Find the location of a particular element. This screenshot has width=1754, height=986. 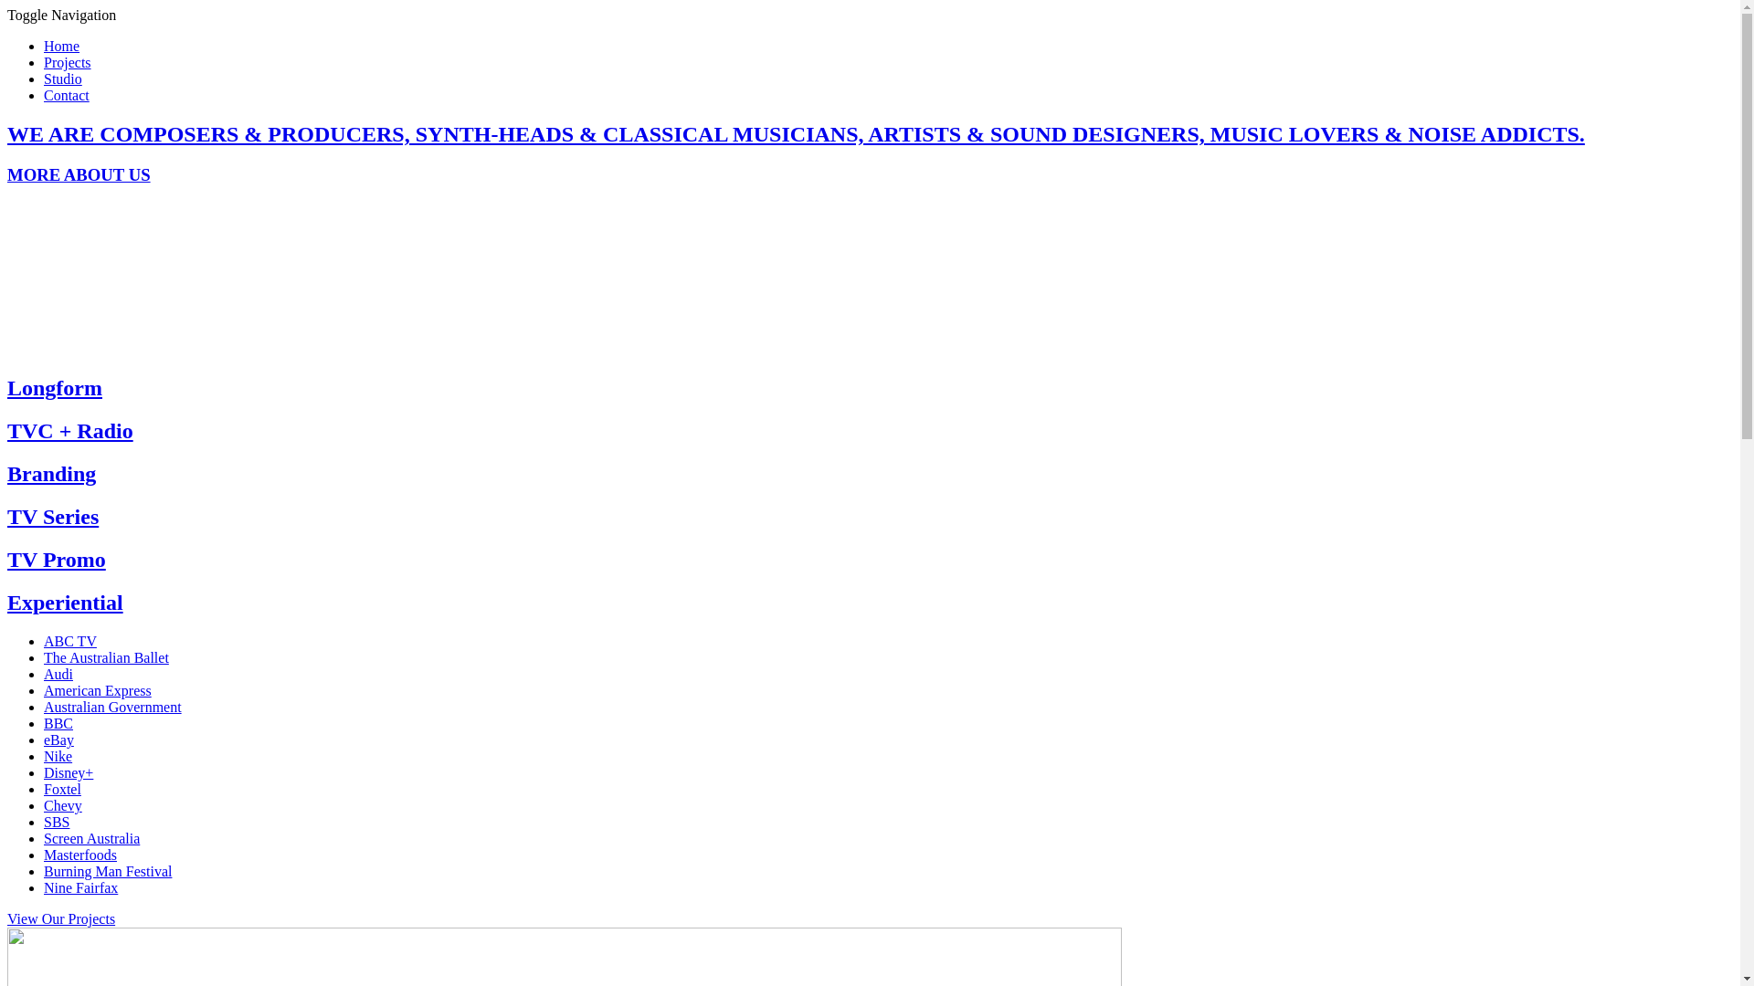

TVC + Radio is located at coordinates (70, 431).